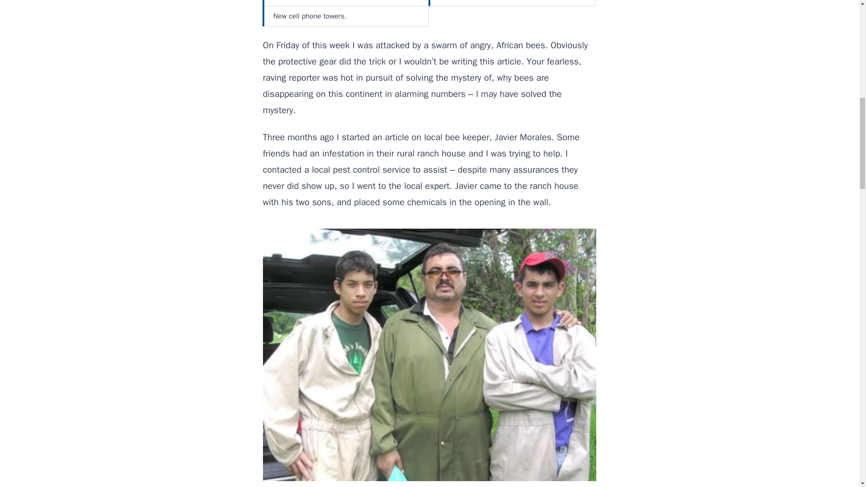 The width and height of the screenshot is (866, 487). What do you see at coordinates (346, 3) in the screenshot?
I see `Major problem in the US` at bounding box center [346, 3].